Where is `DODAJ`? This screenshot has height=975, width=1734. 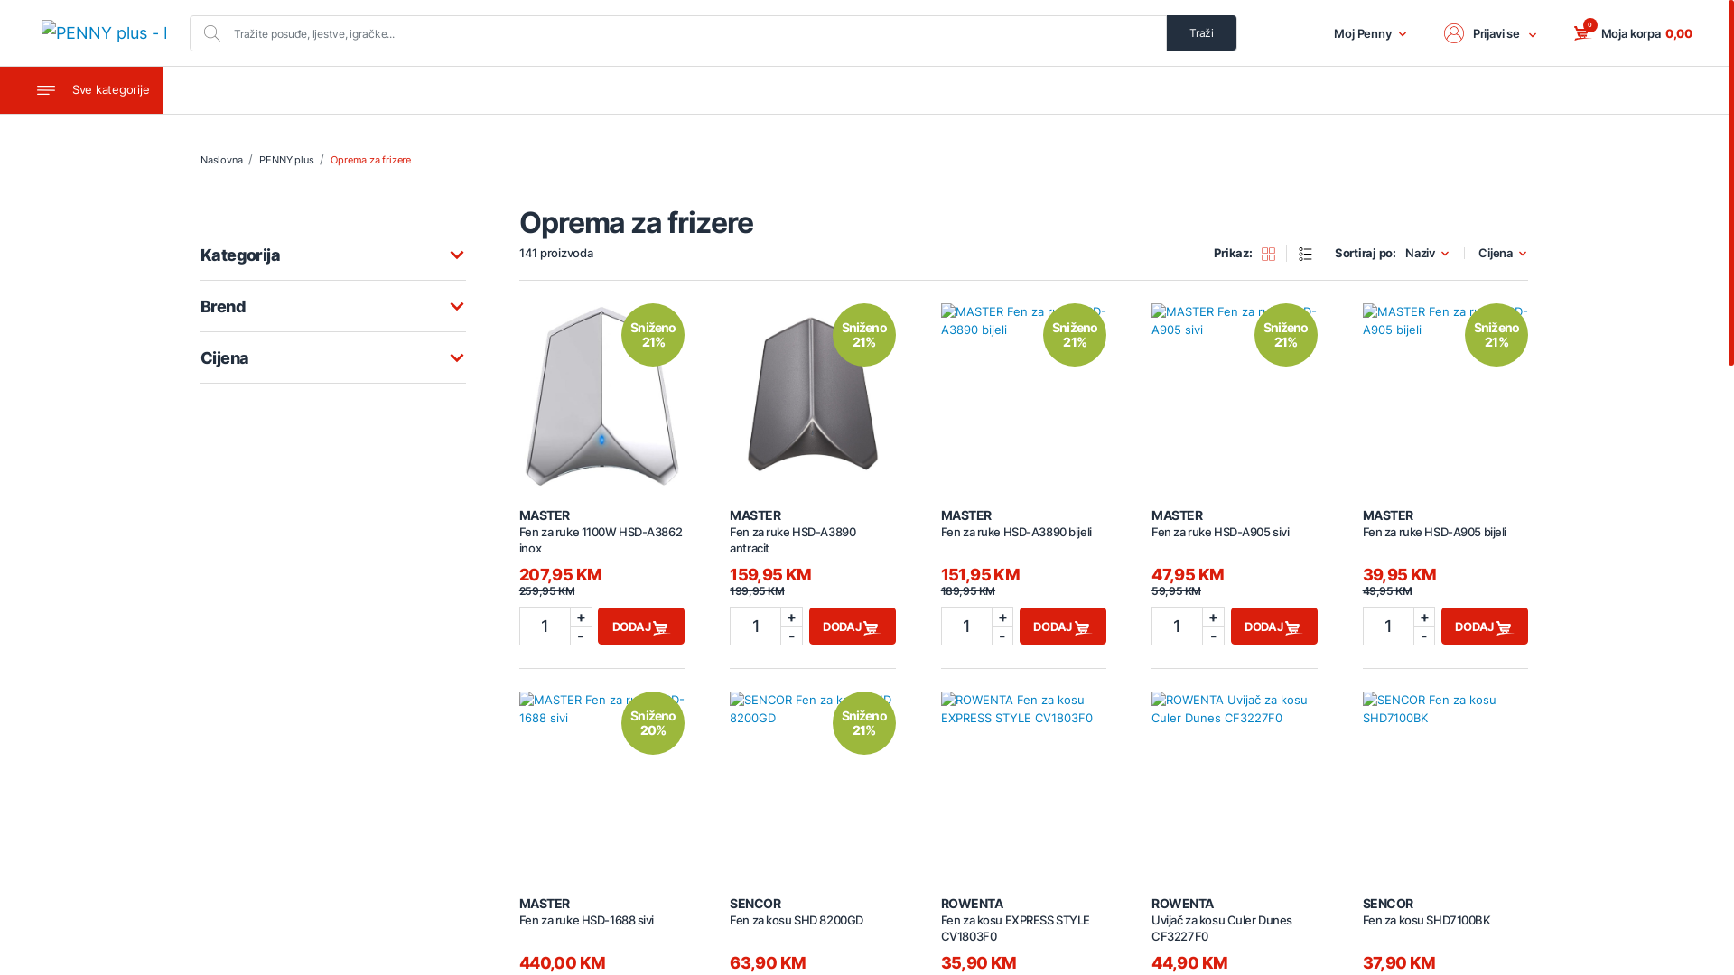 DODAJ is located at coordinates (1063, 627).